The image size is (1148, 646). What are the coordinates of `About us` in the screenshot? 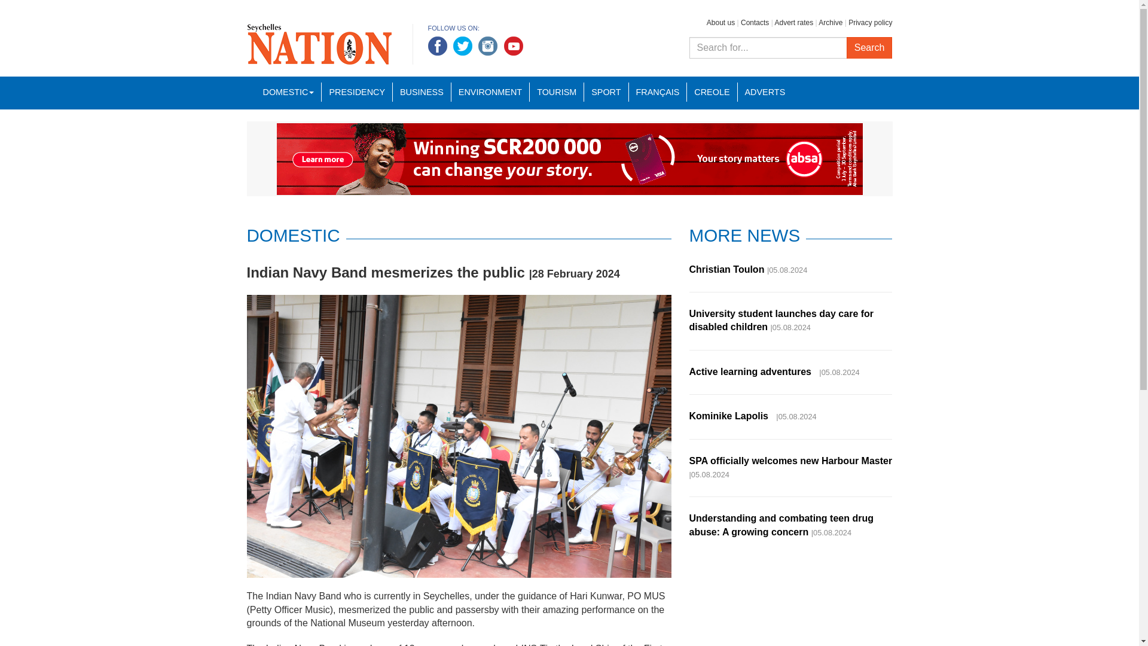 It's located at (720, 23).